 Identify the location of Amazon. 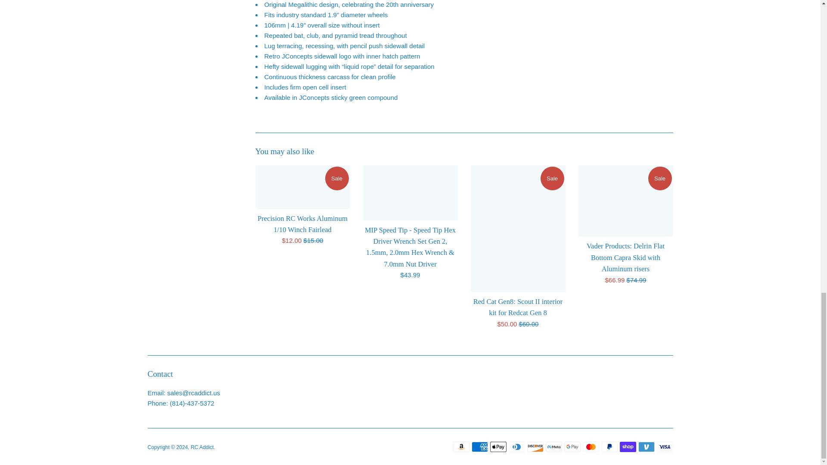
(461, 447).